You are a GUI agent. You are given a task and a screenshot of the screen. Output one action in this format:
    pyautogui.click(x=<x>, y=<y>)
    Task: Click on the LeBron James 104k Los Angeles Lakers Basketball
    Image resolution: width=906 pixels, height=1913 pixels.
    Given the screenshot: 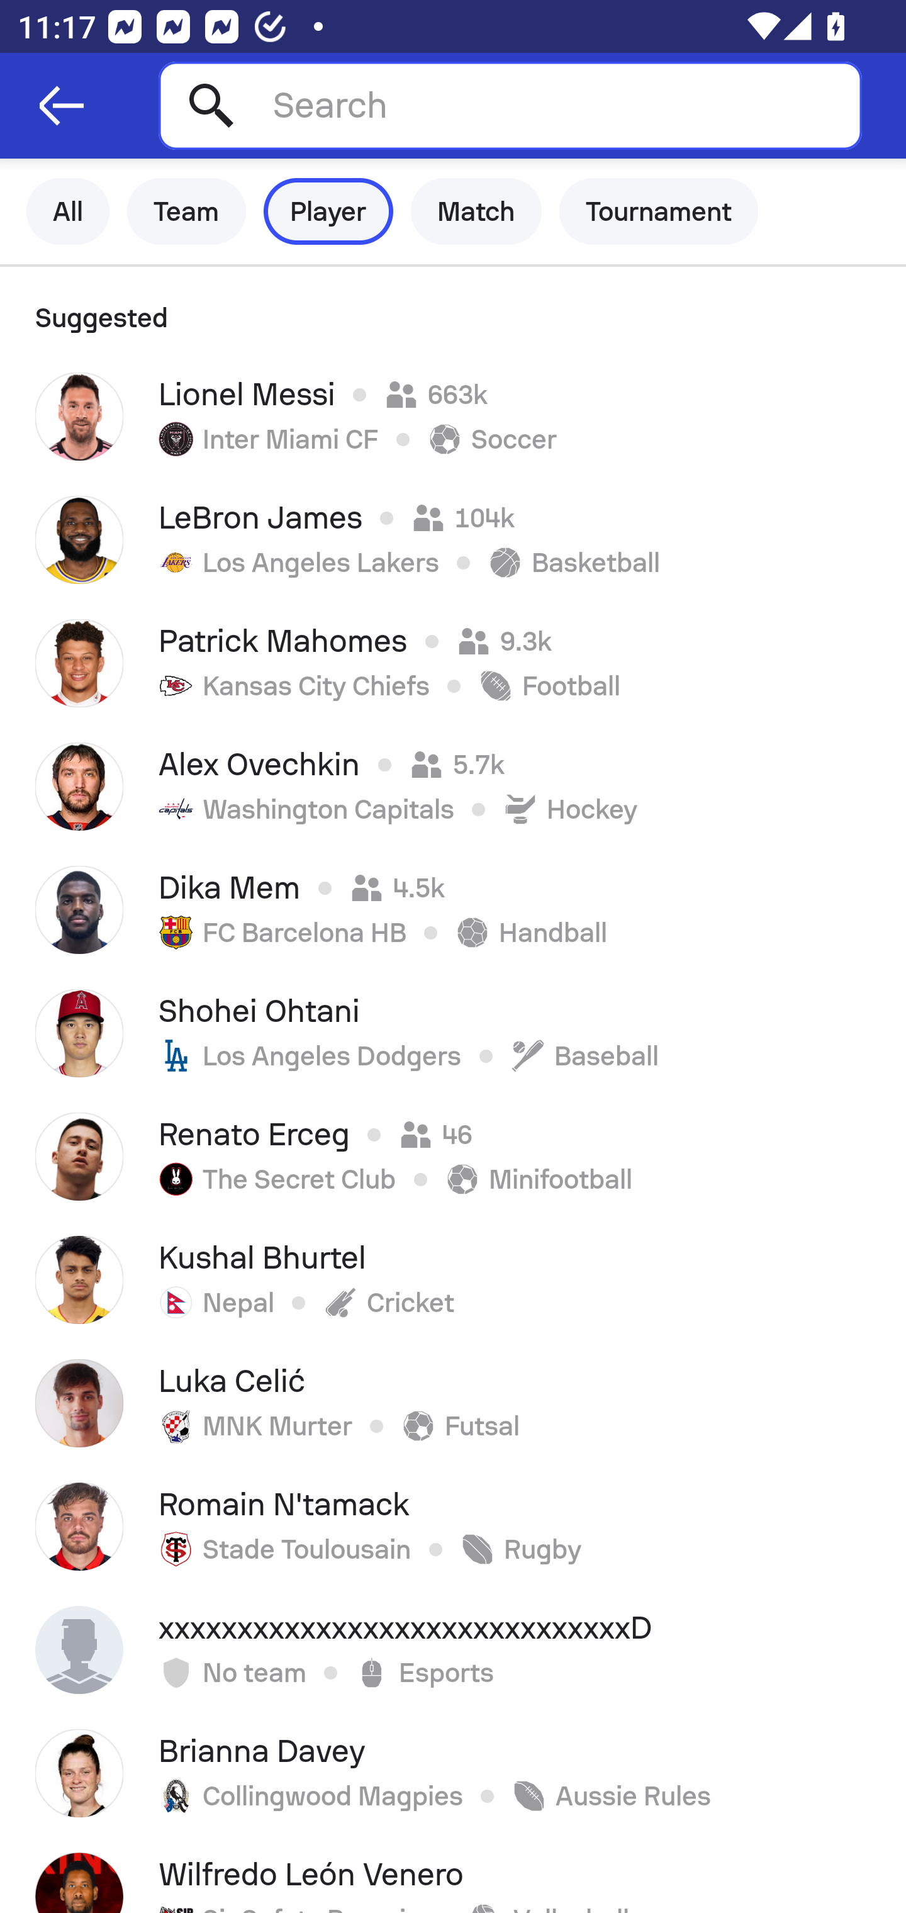 What is the action you would take?
    pyautogui.click(x=453, y=539)
    